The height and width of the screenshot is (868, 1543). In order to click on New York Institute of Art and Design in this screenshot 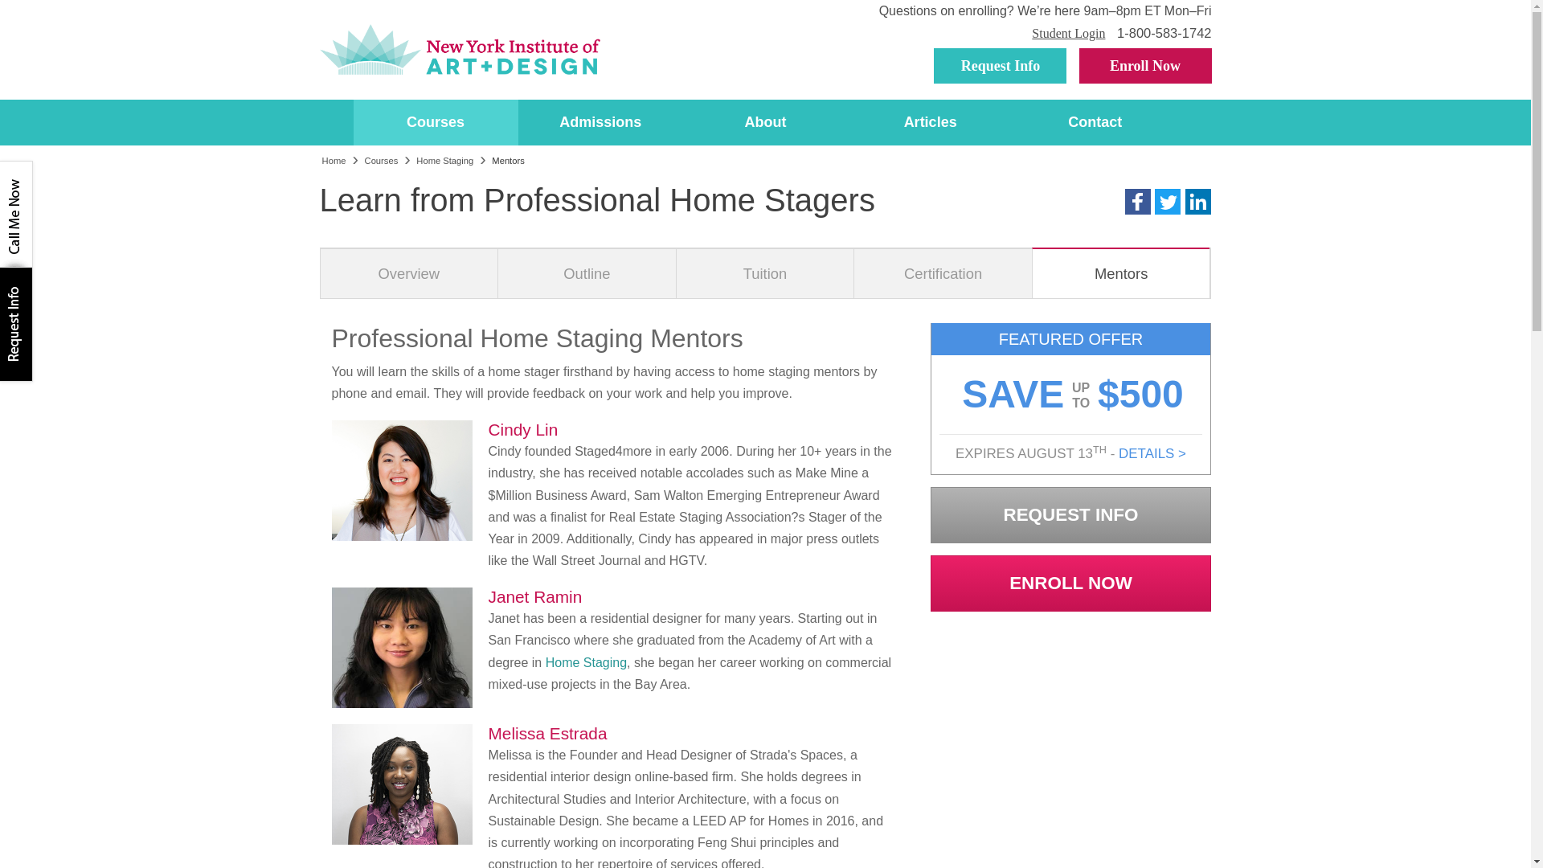, I will do `click(460, 50)`.